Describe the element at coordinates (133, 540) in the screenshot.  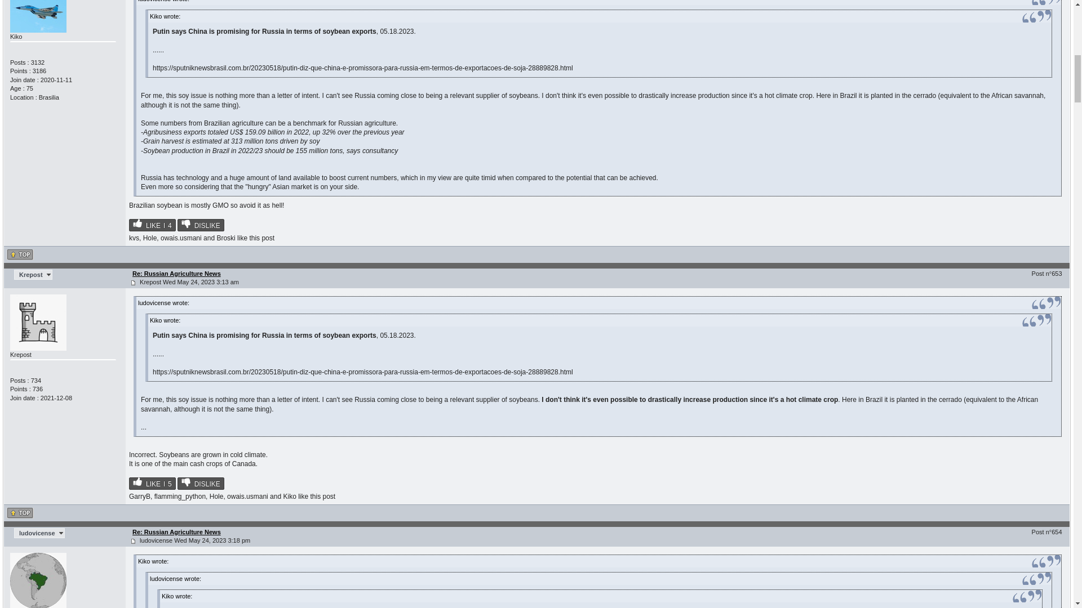
I see `Post` at that location.